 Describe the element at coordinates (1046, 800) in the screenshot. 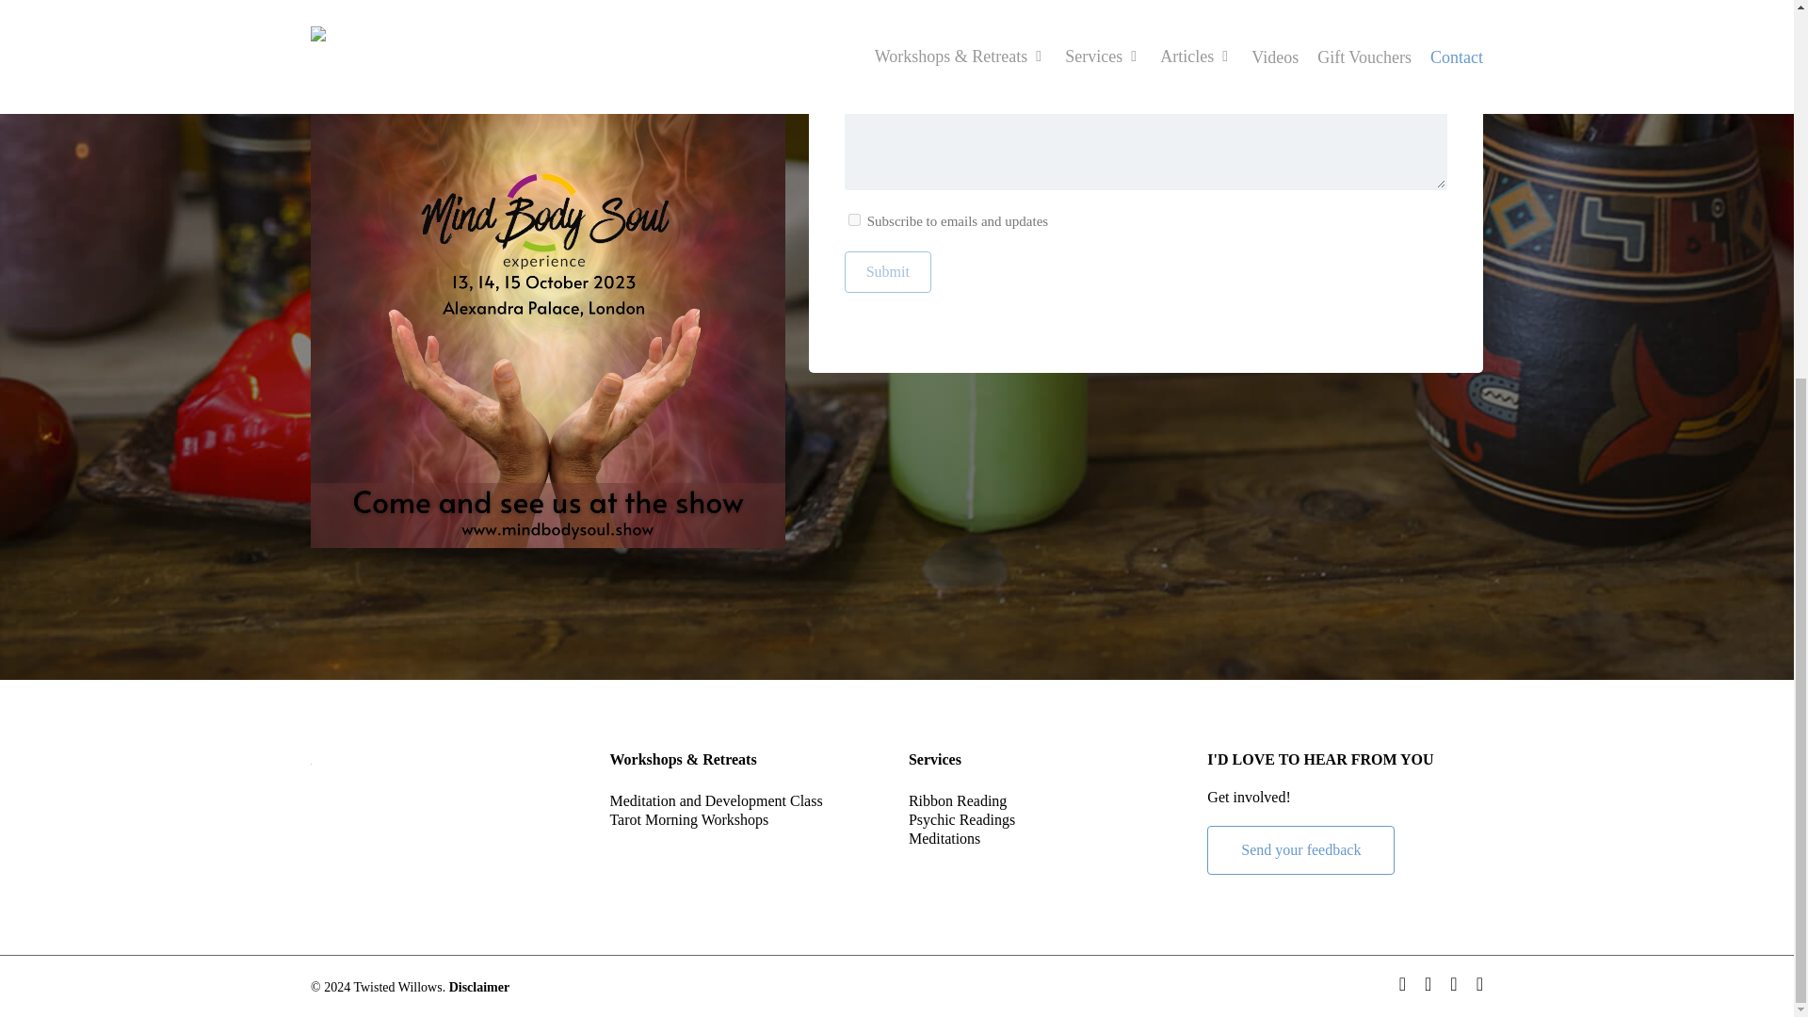

I see `Ribbon Reading` at that location.